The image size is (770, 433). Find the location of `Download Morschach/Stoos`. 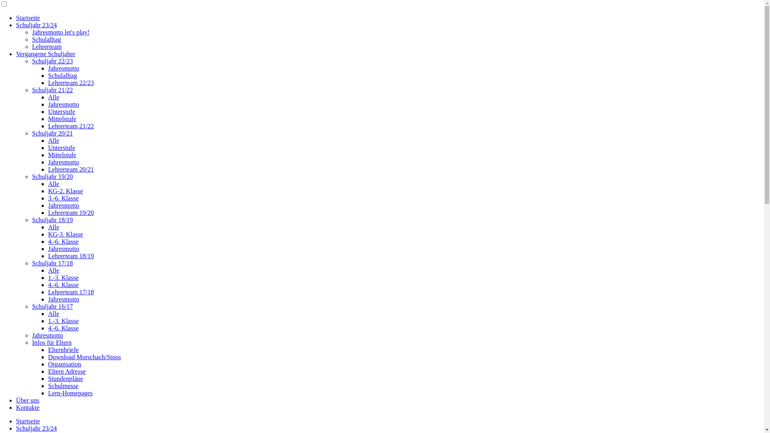

Download Morschach/Stoos is located at coordinates (85, 357).